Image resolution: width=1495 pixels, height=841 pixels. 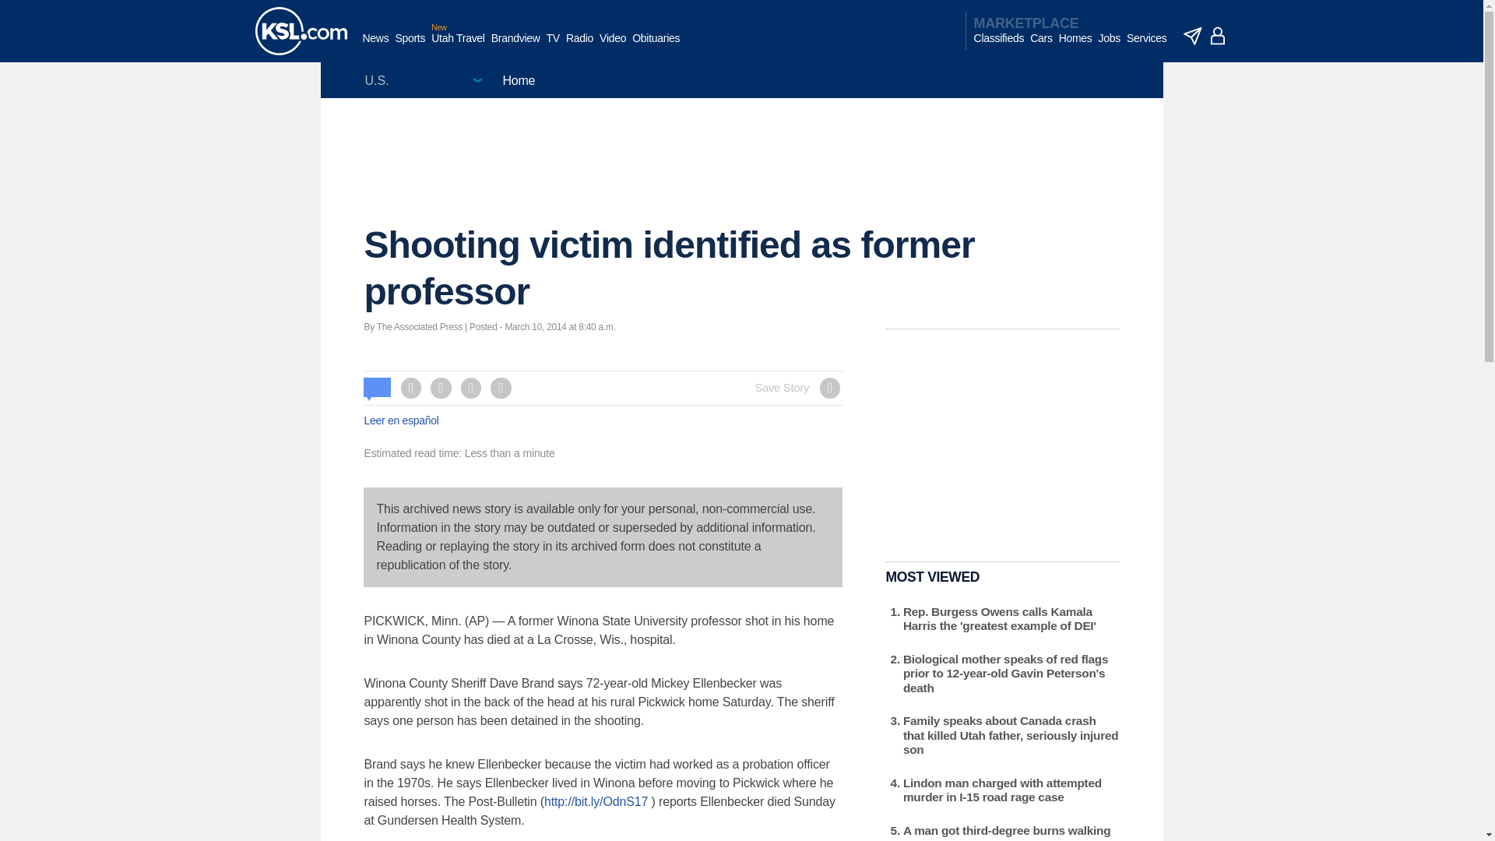 I want to click on KSL homepage, so click(x=301, y=31).